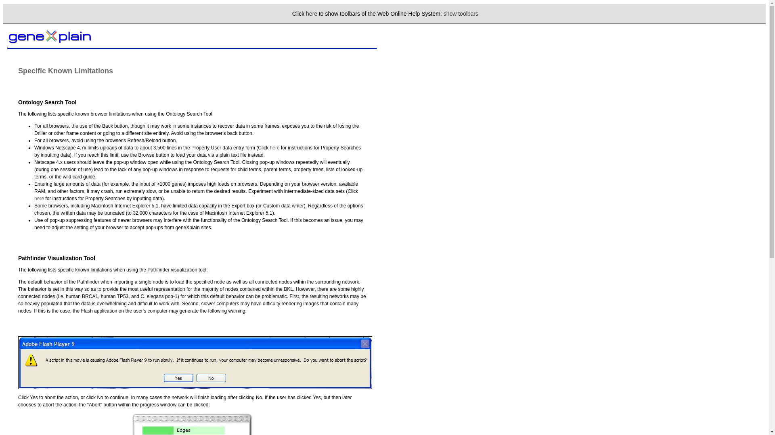  Describe the element at coordinates (39, 199) in the screenshot. I see `here` at that location.